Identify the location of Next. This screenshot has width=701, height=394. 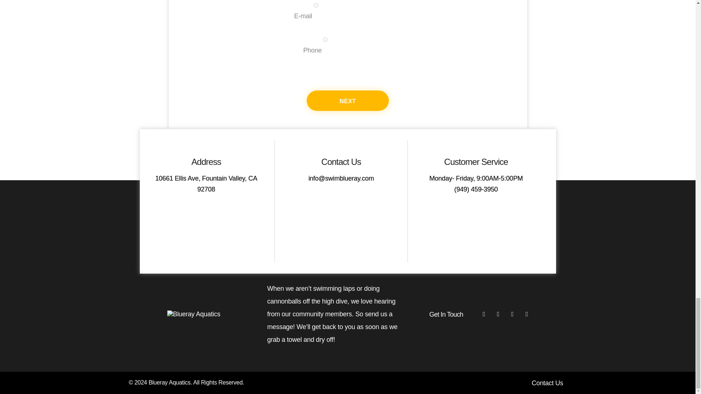
(348, 101).